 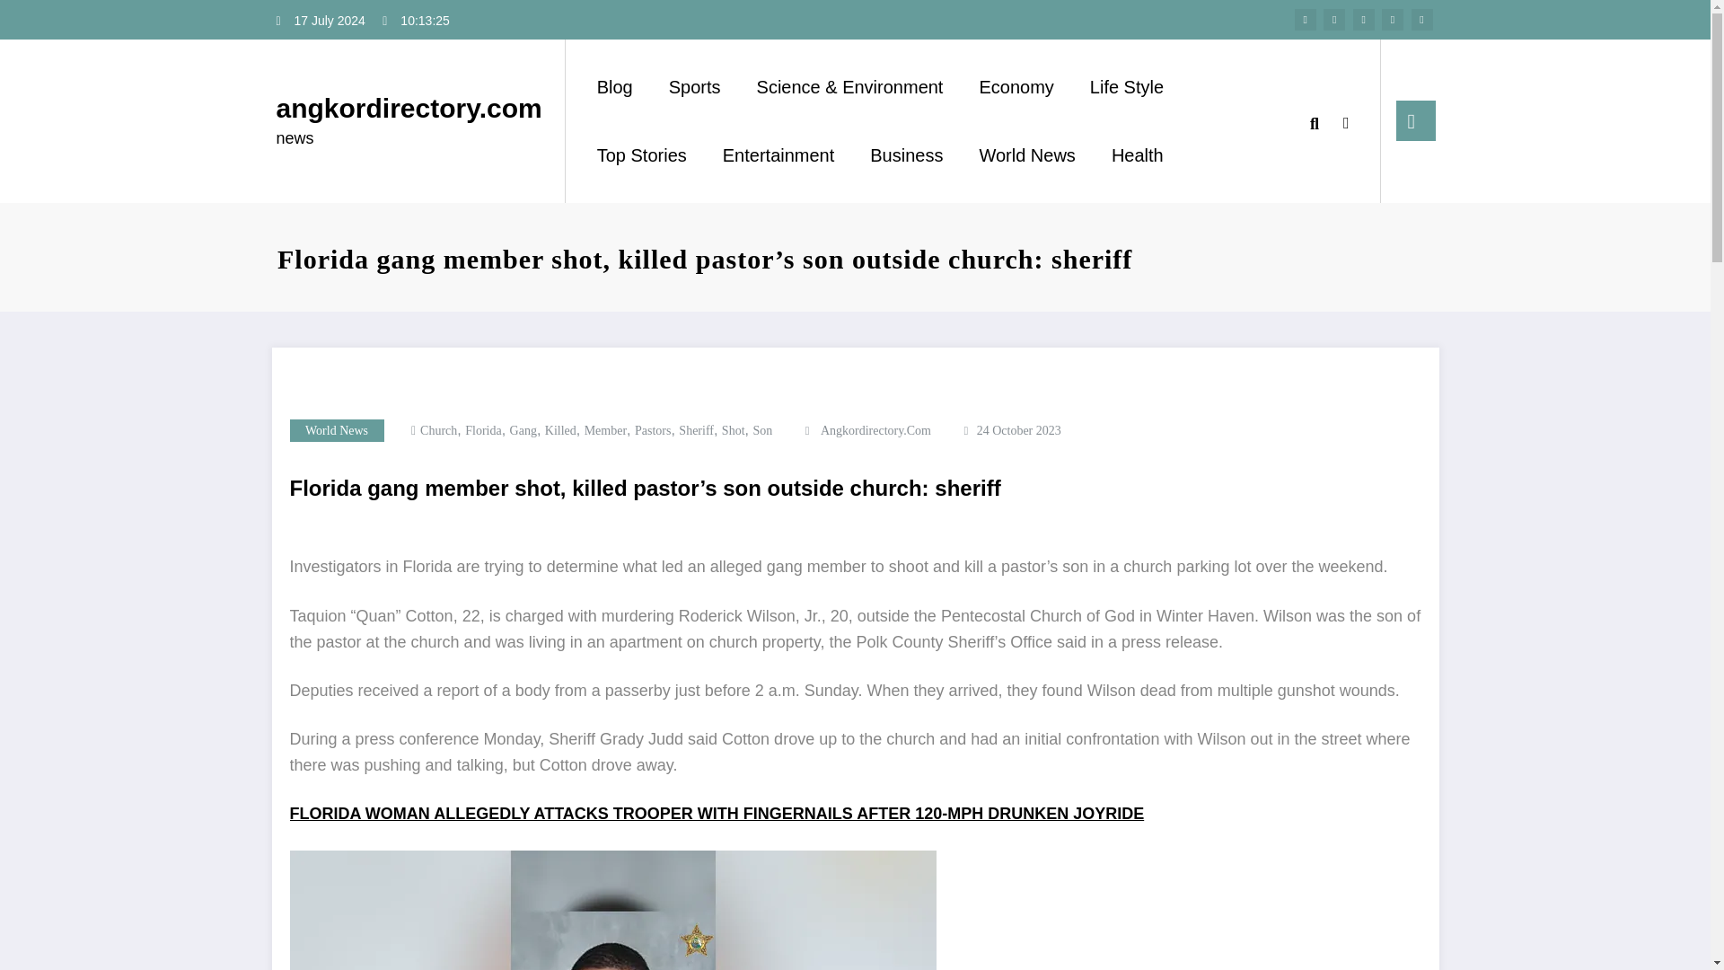 What do you see at coordinates (409, 108) in the screenshot?
I see `angkordirectory.com` at bounding box center [409, 108].